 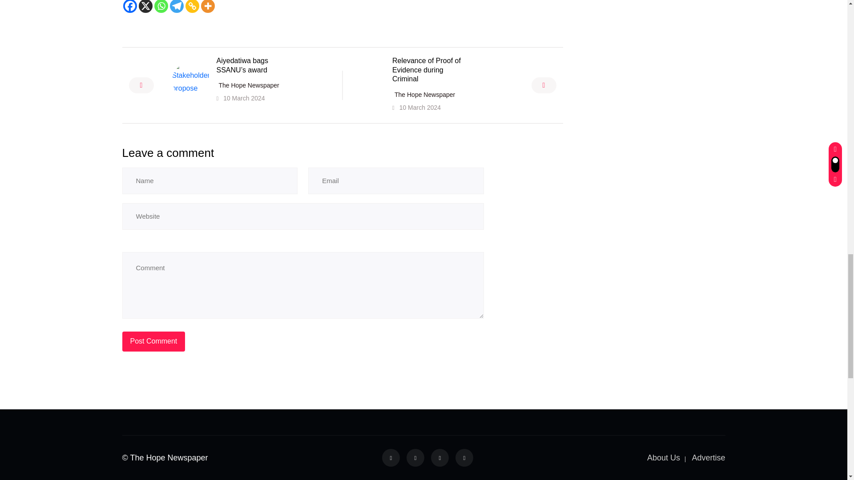 I want to click on Facebook, so click(x=130, y=6).